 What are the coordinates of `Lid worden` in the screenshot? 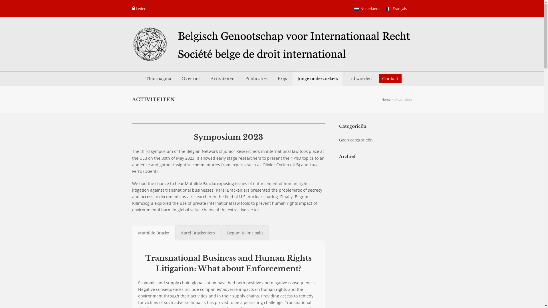 It's located at (360, 79).